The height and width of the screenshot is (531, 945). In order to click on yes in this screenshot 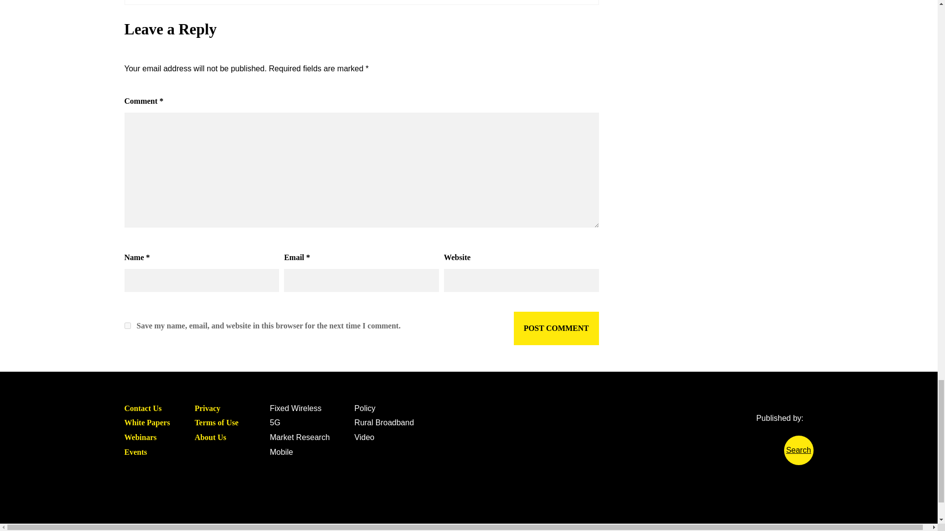, I will do `click(127, 325)`.